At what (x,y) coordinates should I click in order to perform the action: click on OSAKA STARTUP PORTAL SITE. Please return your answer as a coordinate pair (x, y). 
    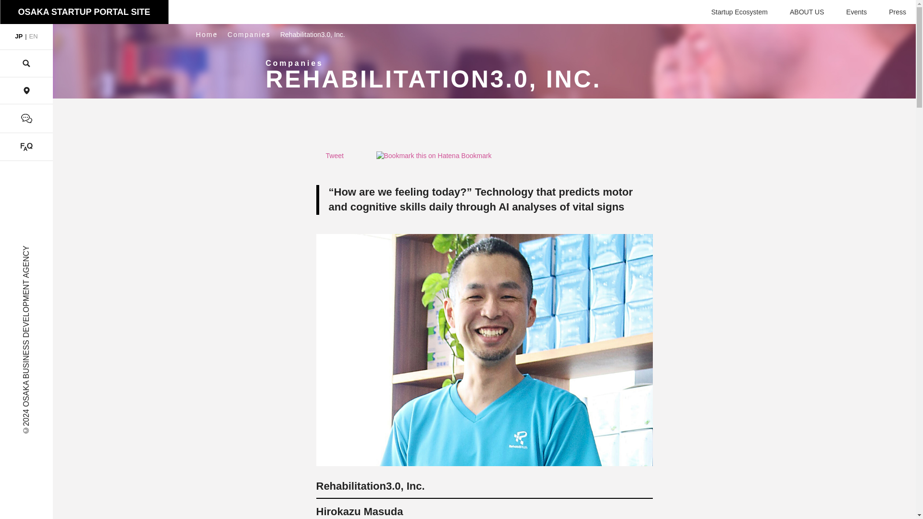
    Looking at the image, I should click on (84, 12).